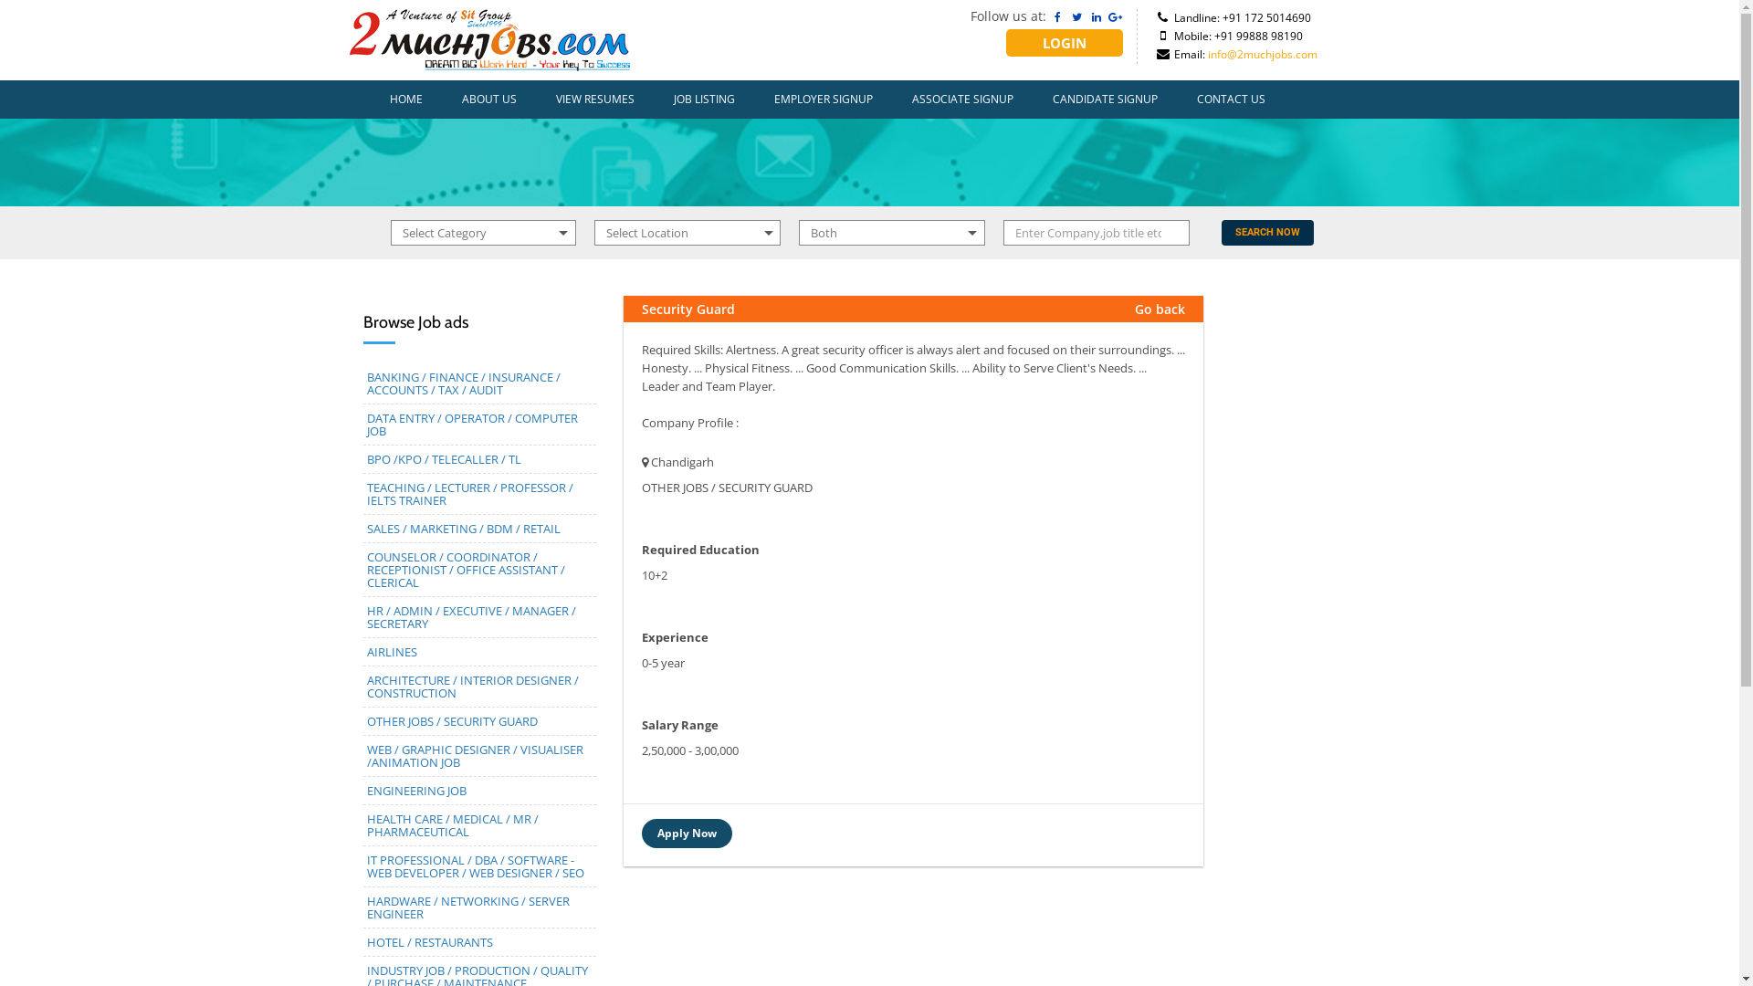  What do you see at coordinates (471, 617) in the screenshot?
I see `HR / ADMIN / EXECUTIVE / MANAGER / SECRETARY` at bounding box center [471, 617].